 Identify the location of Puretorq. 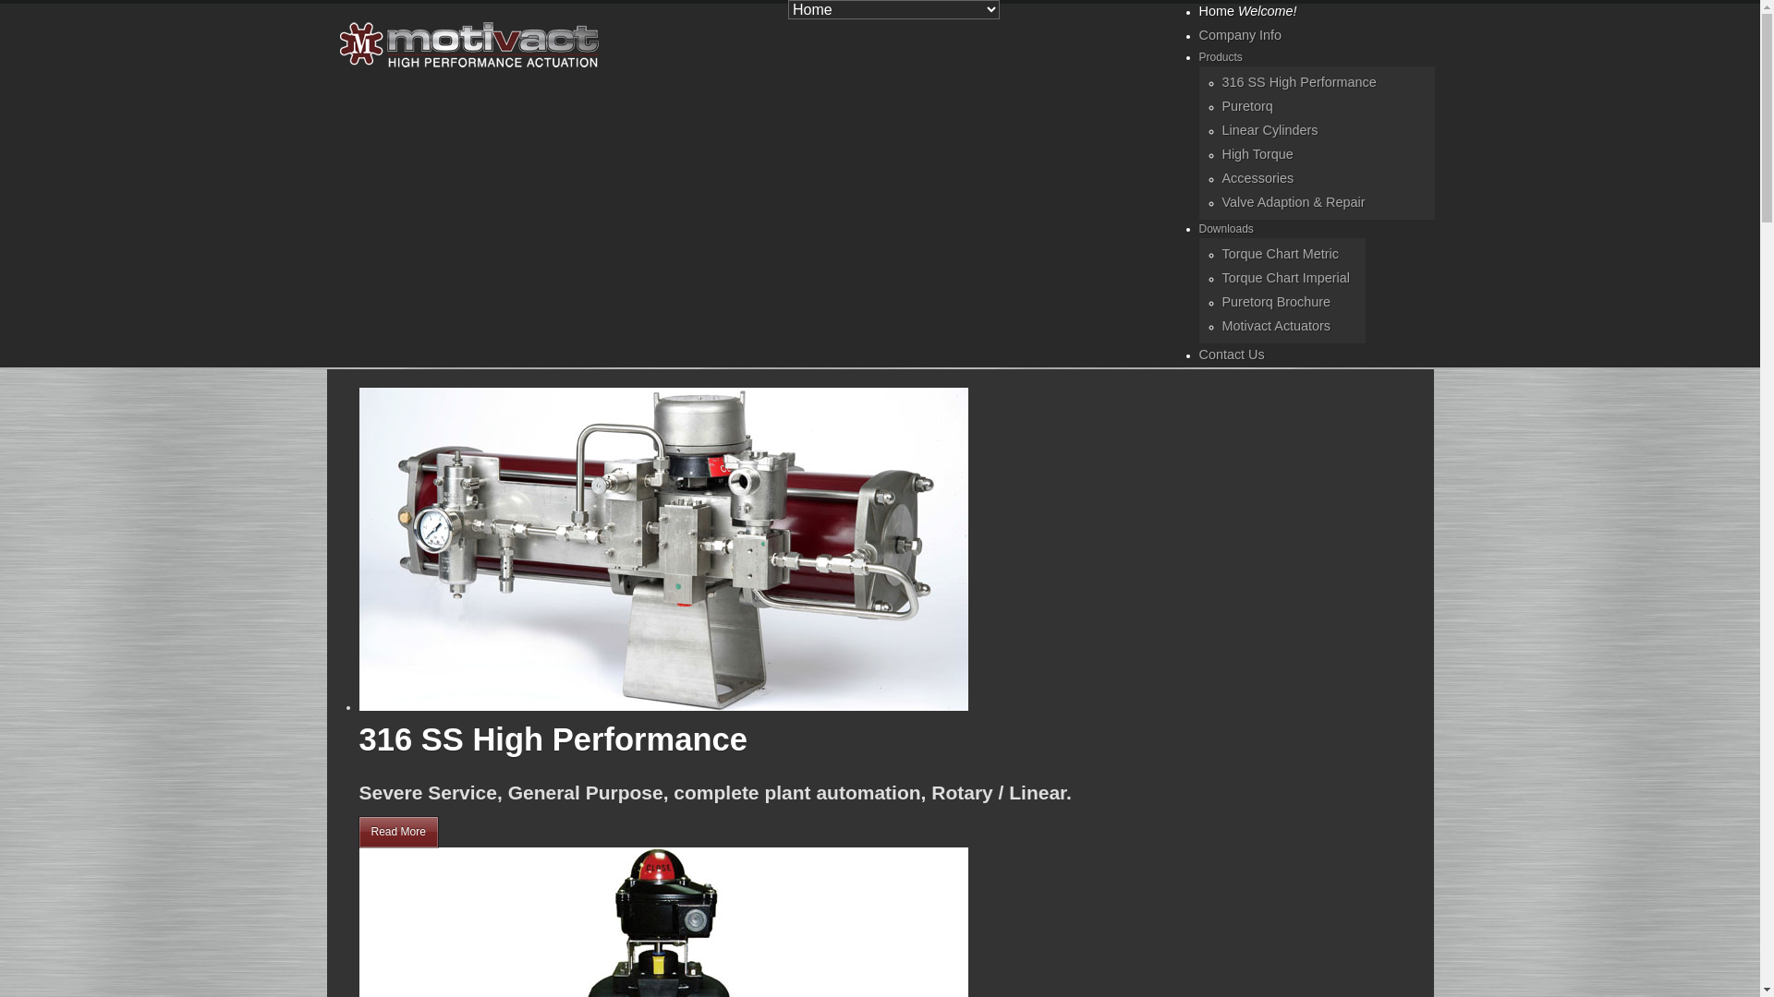
(1247, 106).